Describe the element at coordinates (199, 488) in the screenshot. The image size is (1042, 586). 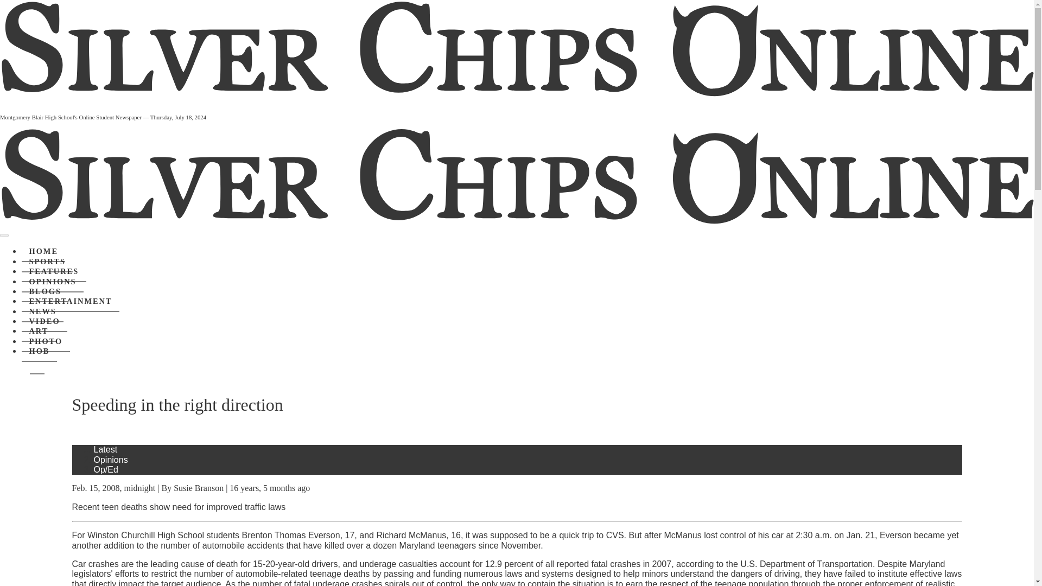
I see `Susie Branson` at that location.